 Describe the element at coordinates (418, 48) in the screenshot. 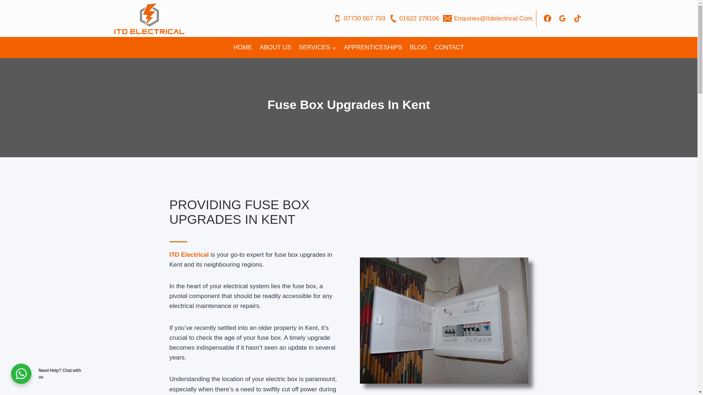

I see `BLOG` at that location.